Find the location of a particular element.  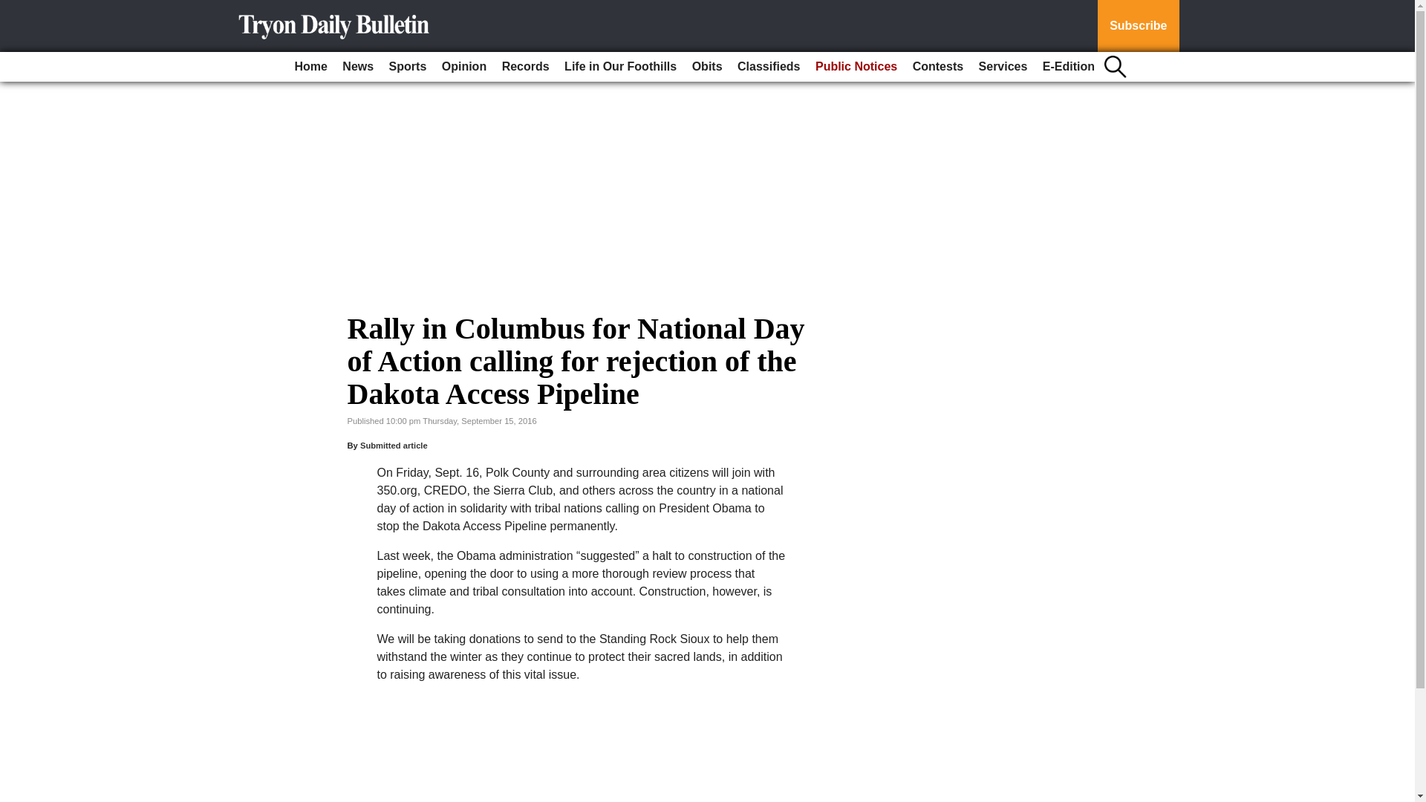

Classifieds is located at coordinates (768, 67).